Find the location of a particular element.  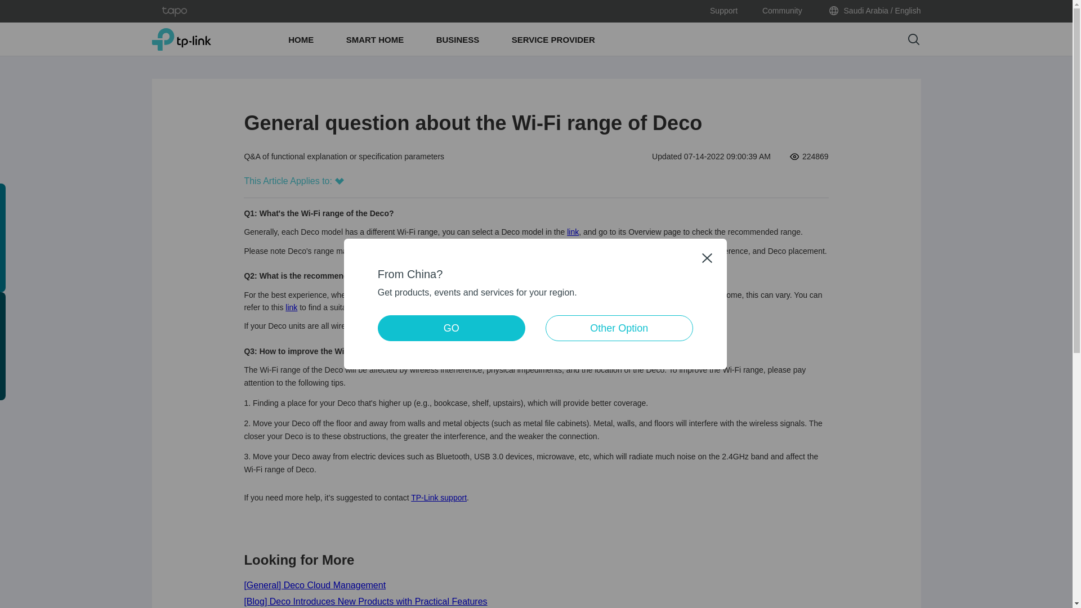

Support is located at coordinates (723, 11).